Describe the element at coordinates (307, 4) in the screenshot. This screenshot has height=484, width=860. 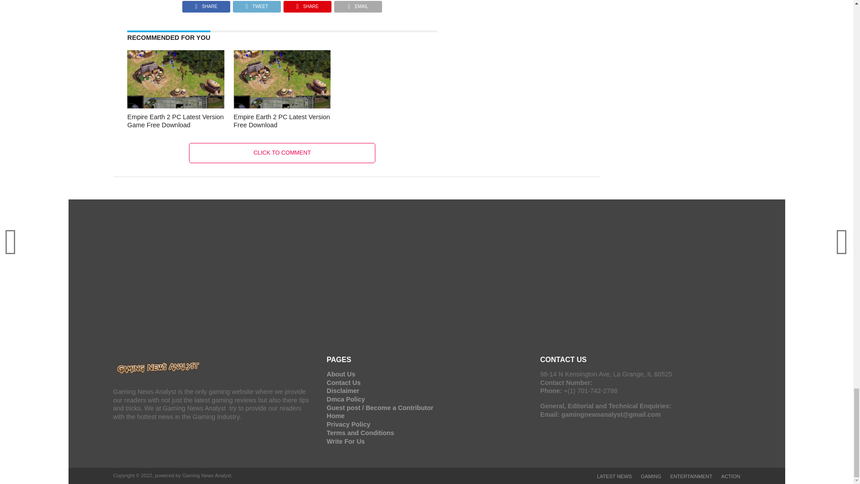
I see `SHARE` at that location.